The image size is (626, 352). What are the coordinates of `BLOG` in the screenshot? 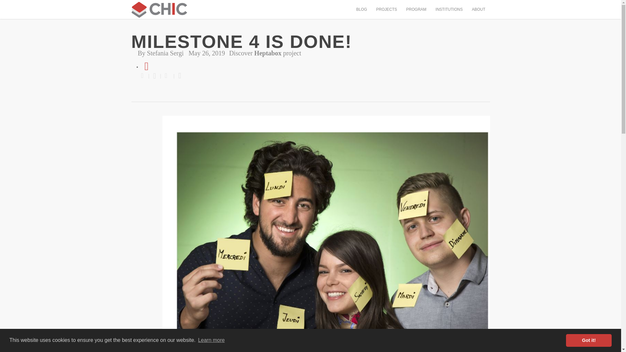 It's located at (361, 10).